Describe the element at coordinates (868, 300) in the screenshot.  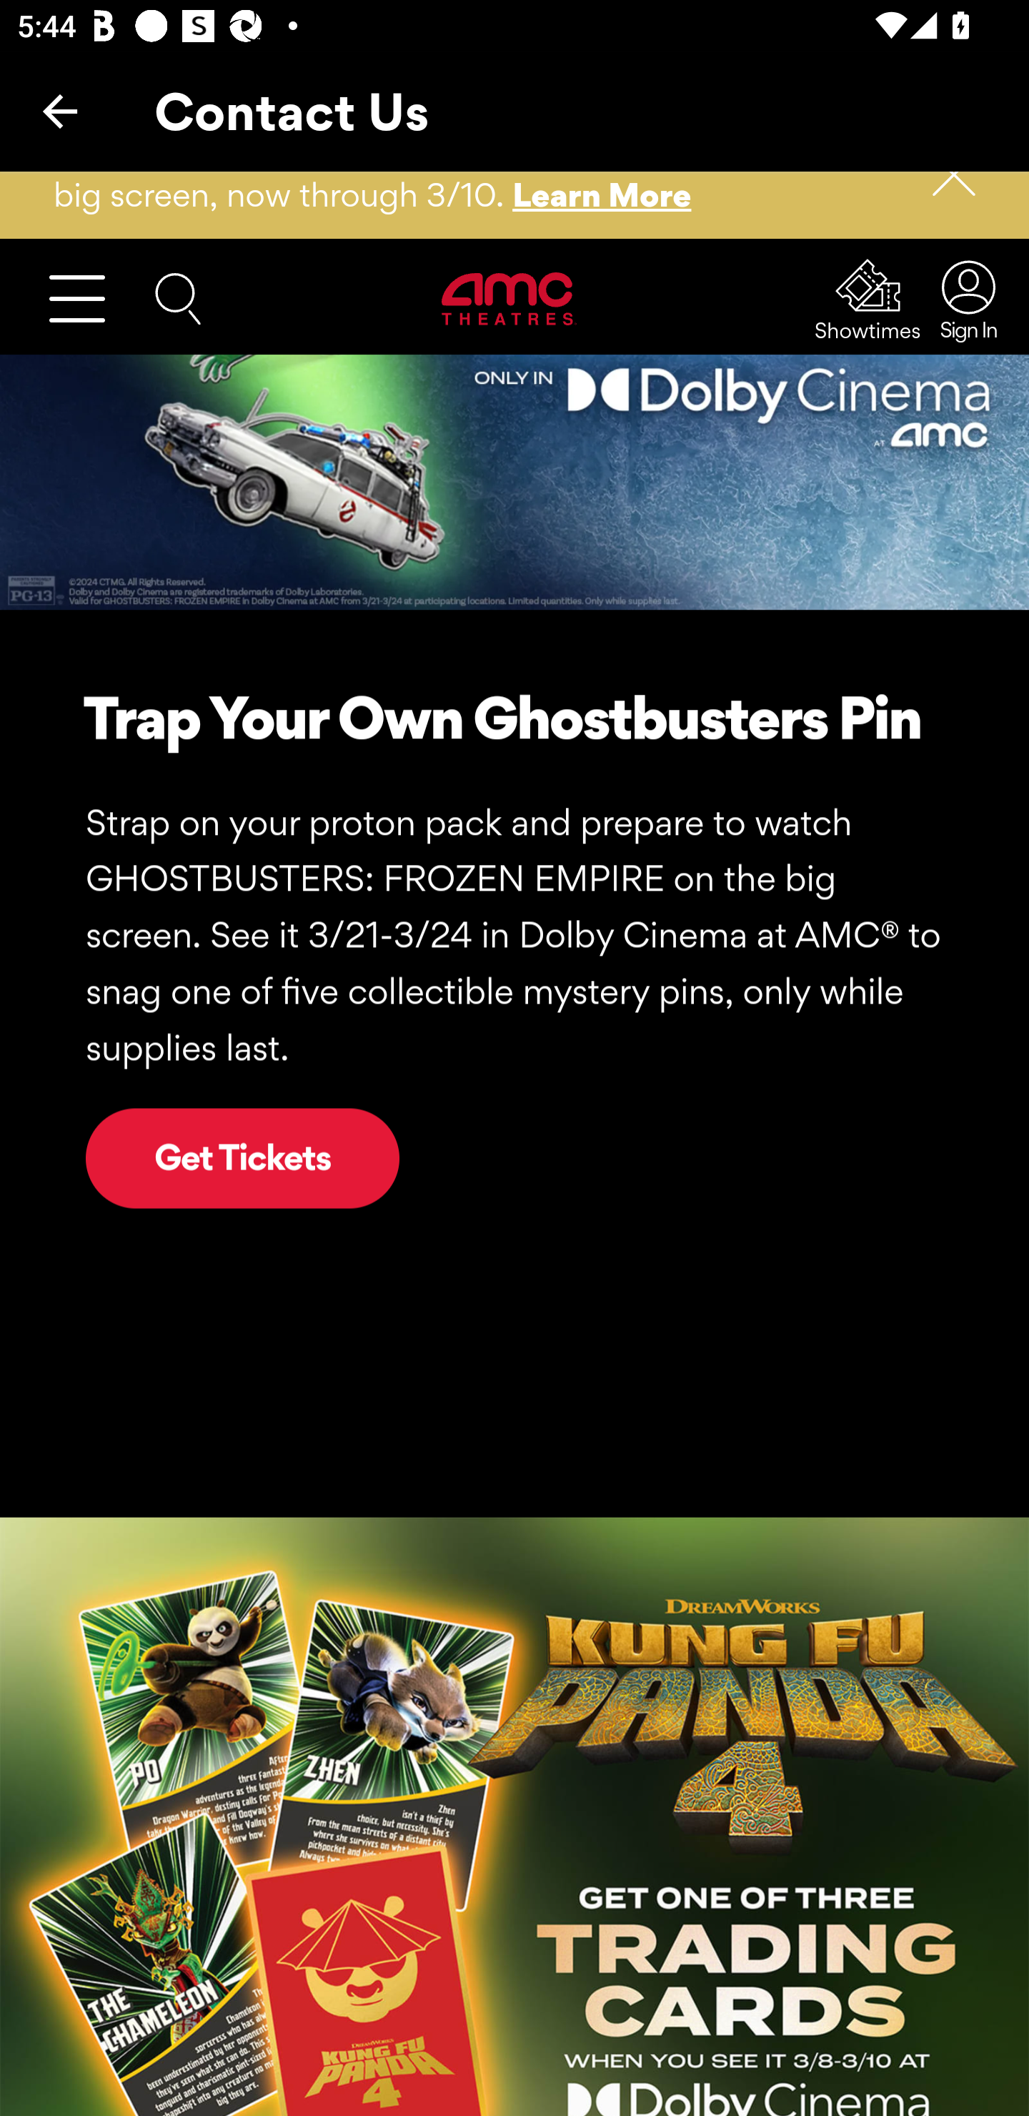
I see `Showtimes Showtimes Showtimes` at that location.